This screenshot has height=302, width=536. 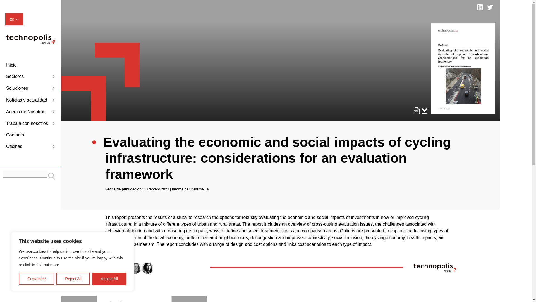 I want to click on LinkedIn, so click(x=480, y=7).